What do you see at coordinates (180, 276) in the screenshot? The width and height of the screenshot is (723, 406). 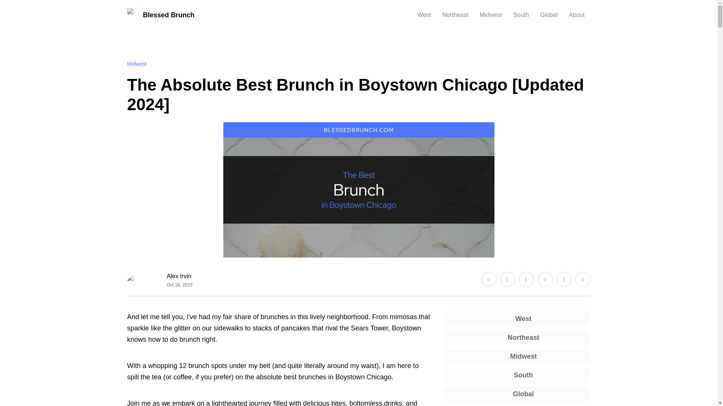 I see `Alex Irvin` at bounding box center [180, 276].